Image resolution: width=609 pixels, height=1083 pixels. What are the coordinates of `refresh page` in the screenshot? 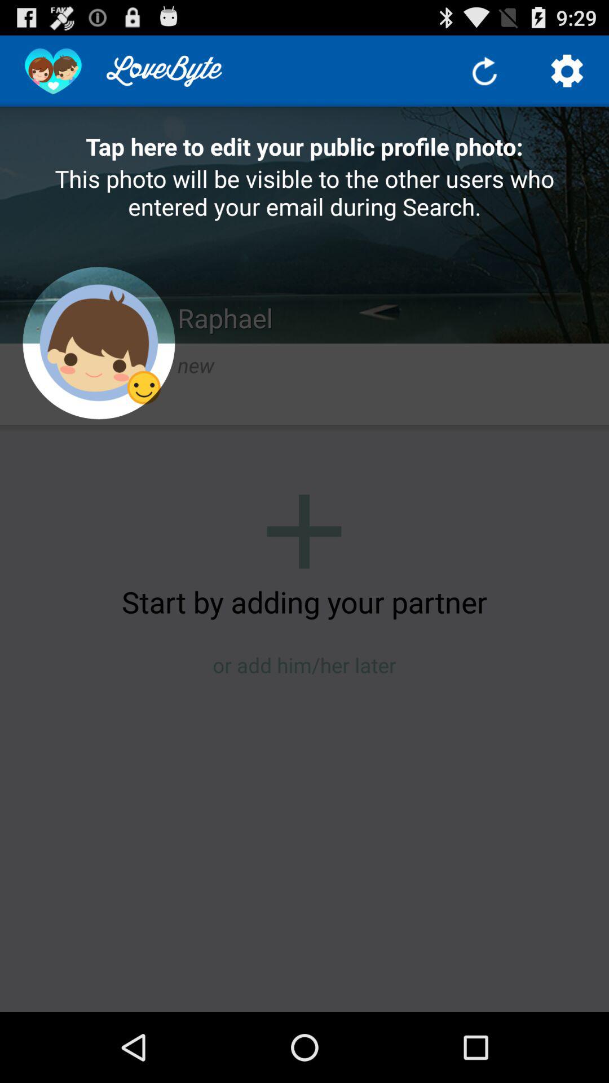 It's located at (485, 71).